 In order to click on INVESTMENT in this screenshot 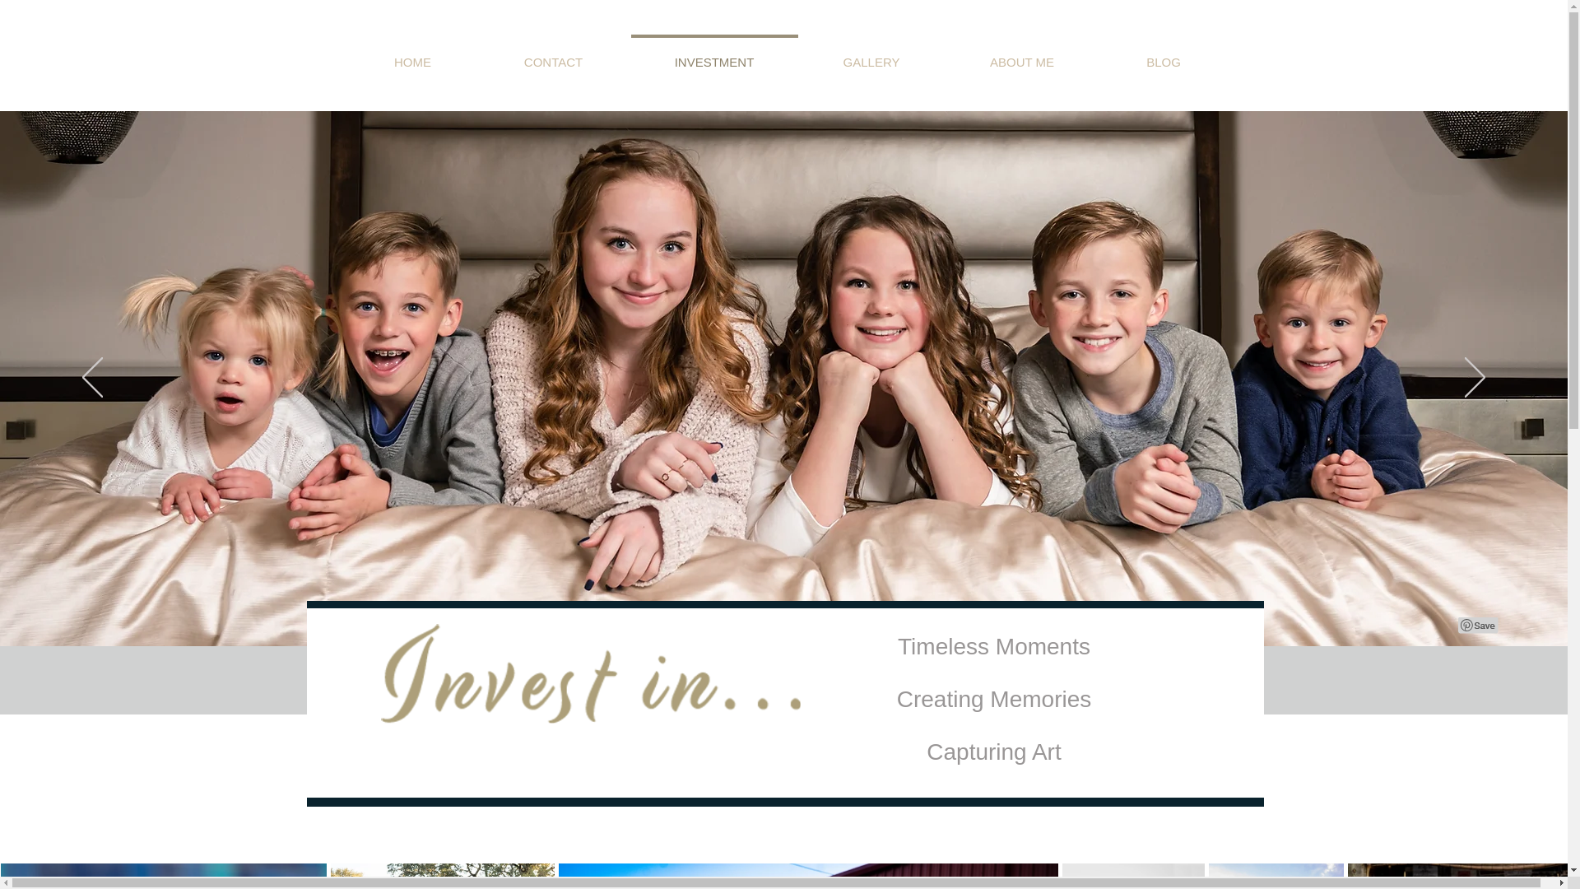, I will do `click(714, 54)`.